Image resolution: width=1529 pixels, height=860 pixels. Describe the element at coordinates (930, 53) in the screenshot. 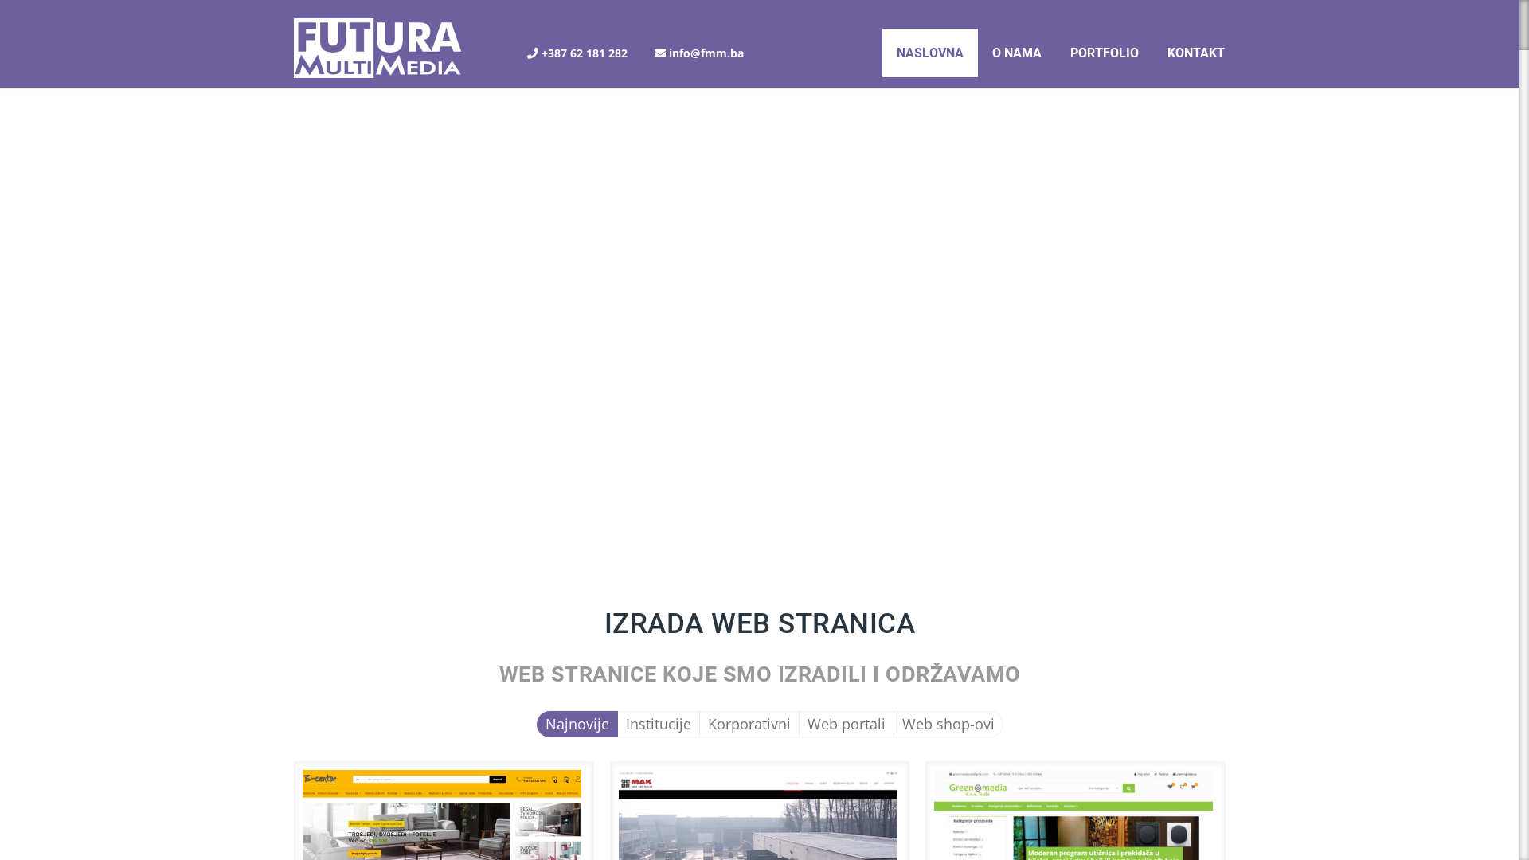

I see `NASLOVNA` at that location.